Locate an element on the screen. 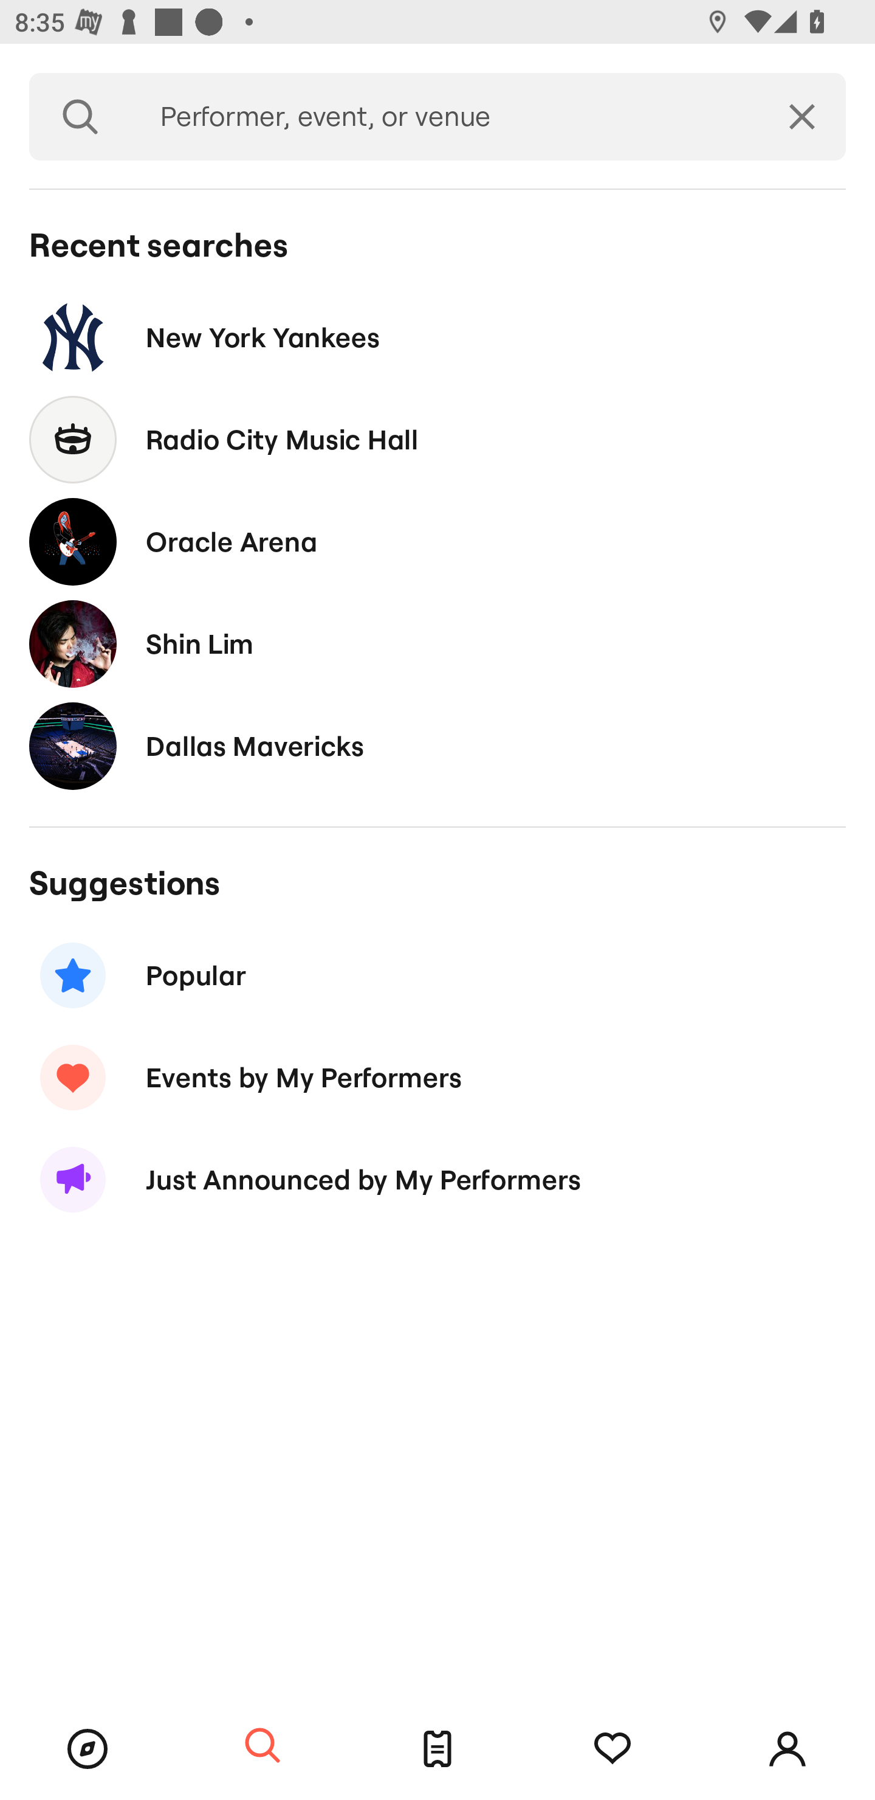 The image size is (875, 1800). Tickets is located at coordinates (437, 1749).